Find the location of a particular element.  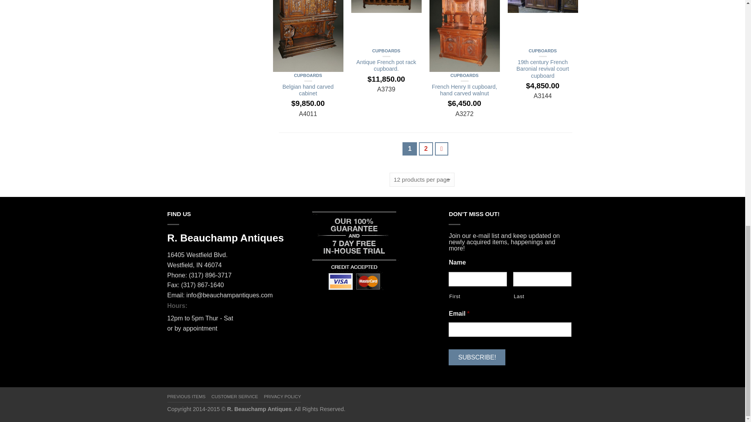

Subscribe! is located at coordinates (477, 357).